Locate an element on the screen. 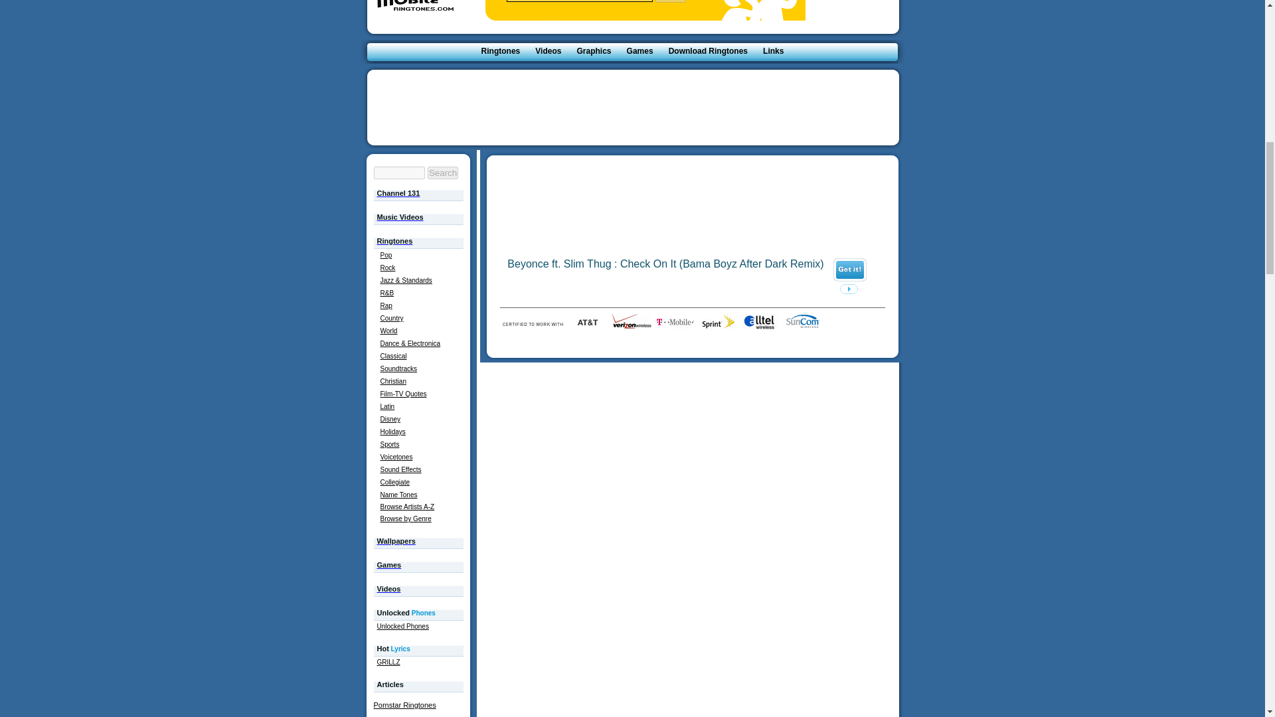  Download Ringtones is located at coordinates (708, 51).